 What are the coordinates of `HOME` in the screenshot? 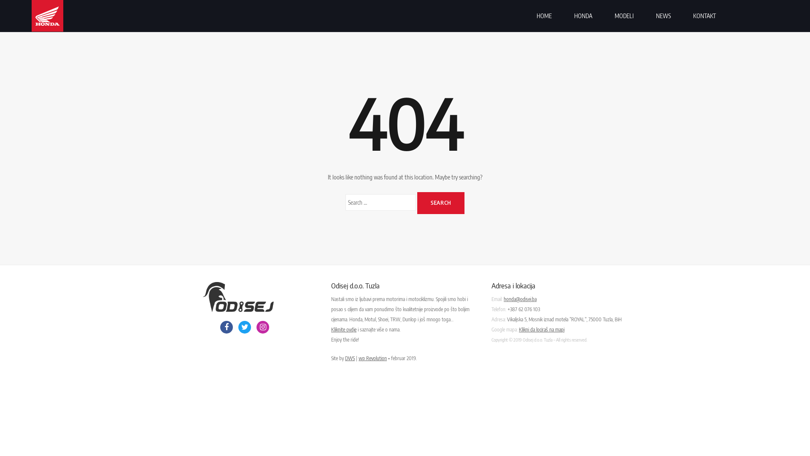 It's located at (544, 16).